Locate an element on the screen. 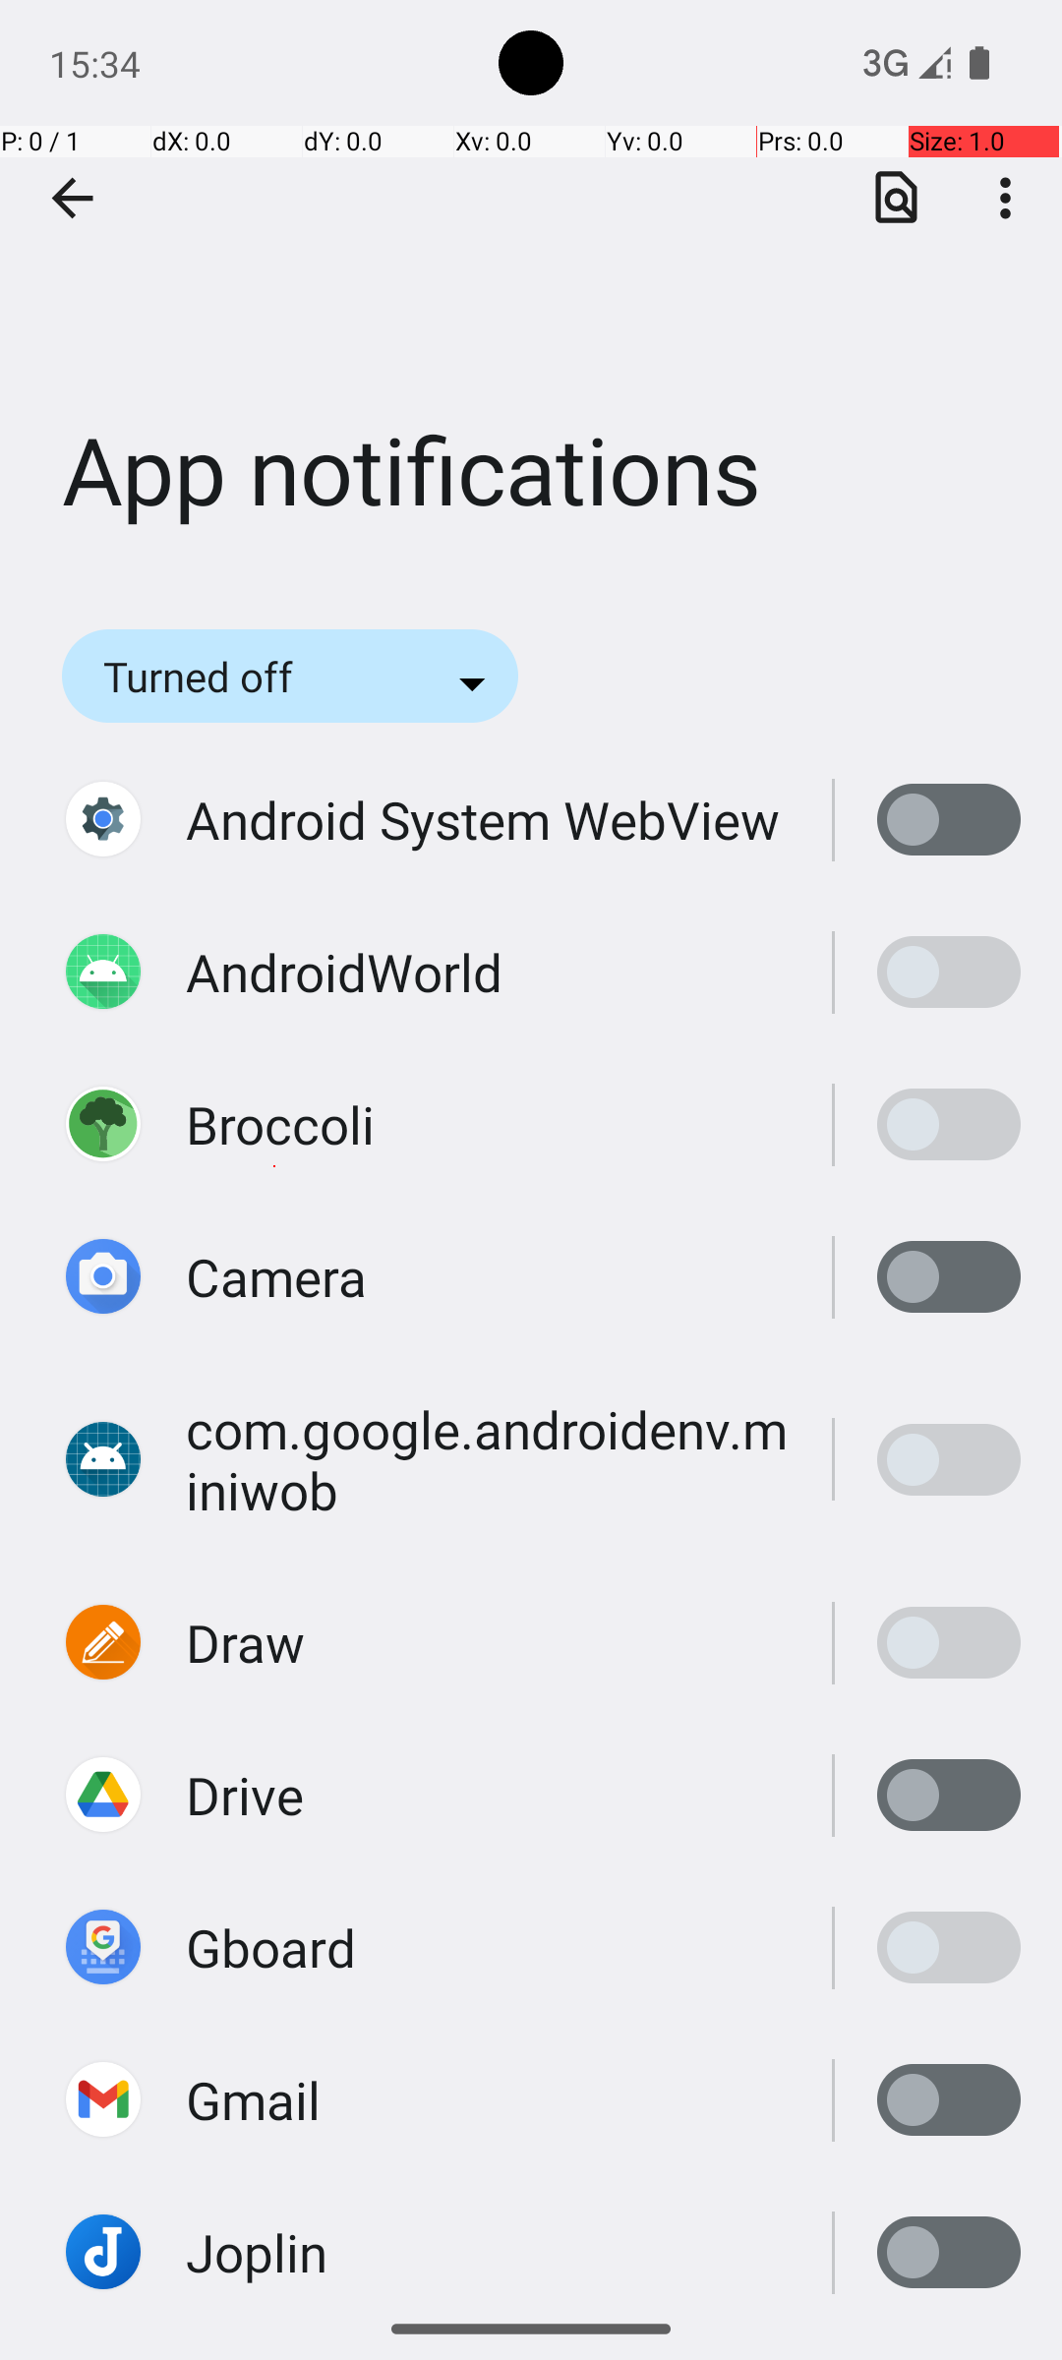 This screenshot has height=2360, width=1062. Gboard is located at coordinates (271, 1947).